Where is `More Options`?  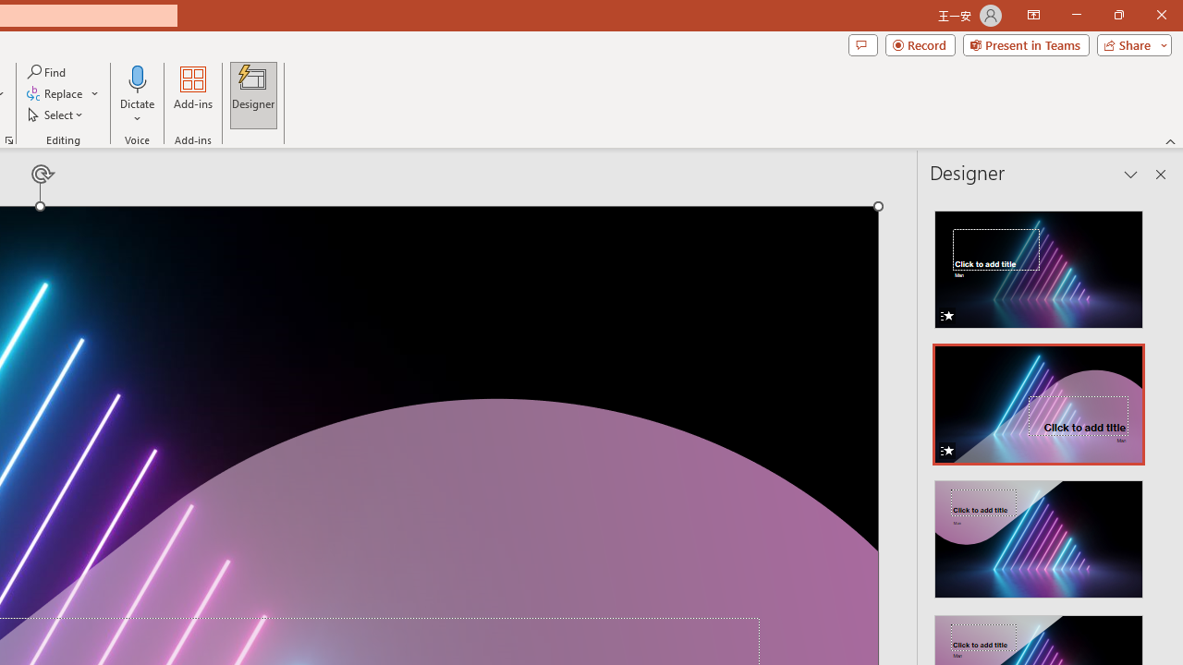
More Options is located at coordinates (138, 112).